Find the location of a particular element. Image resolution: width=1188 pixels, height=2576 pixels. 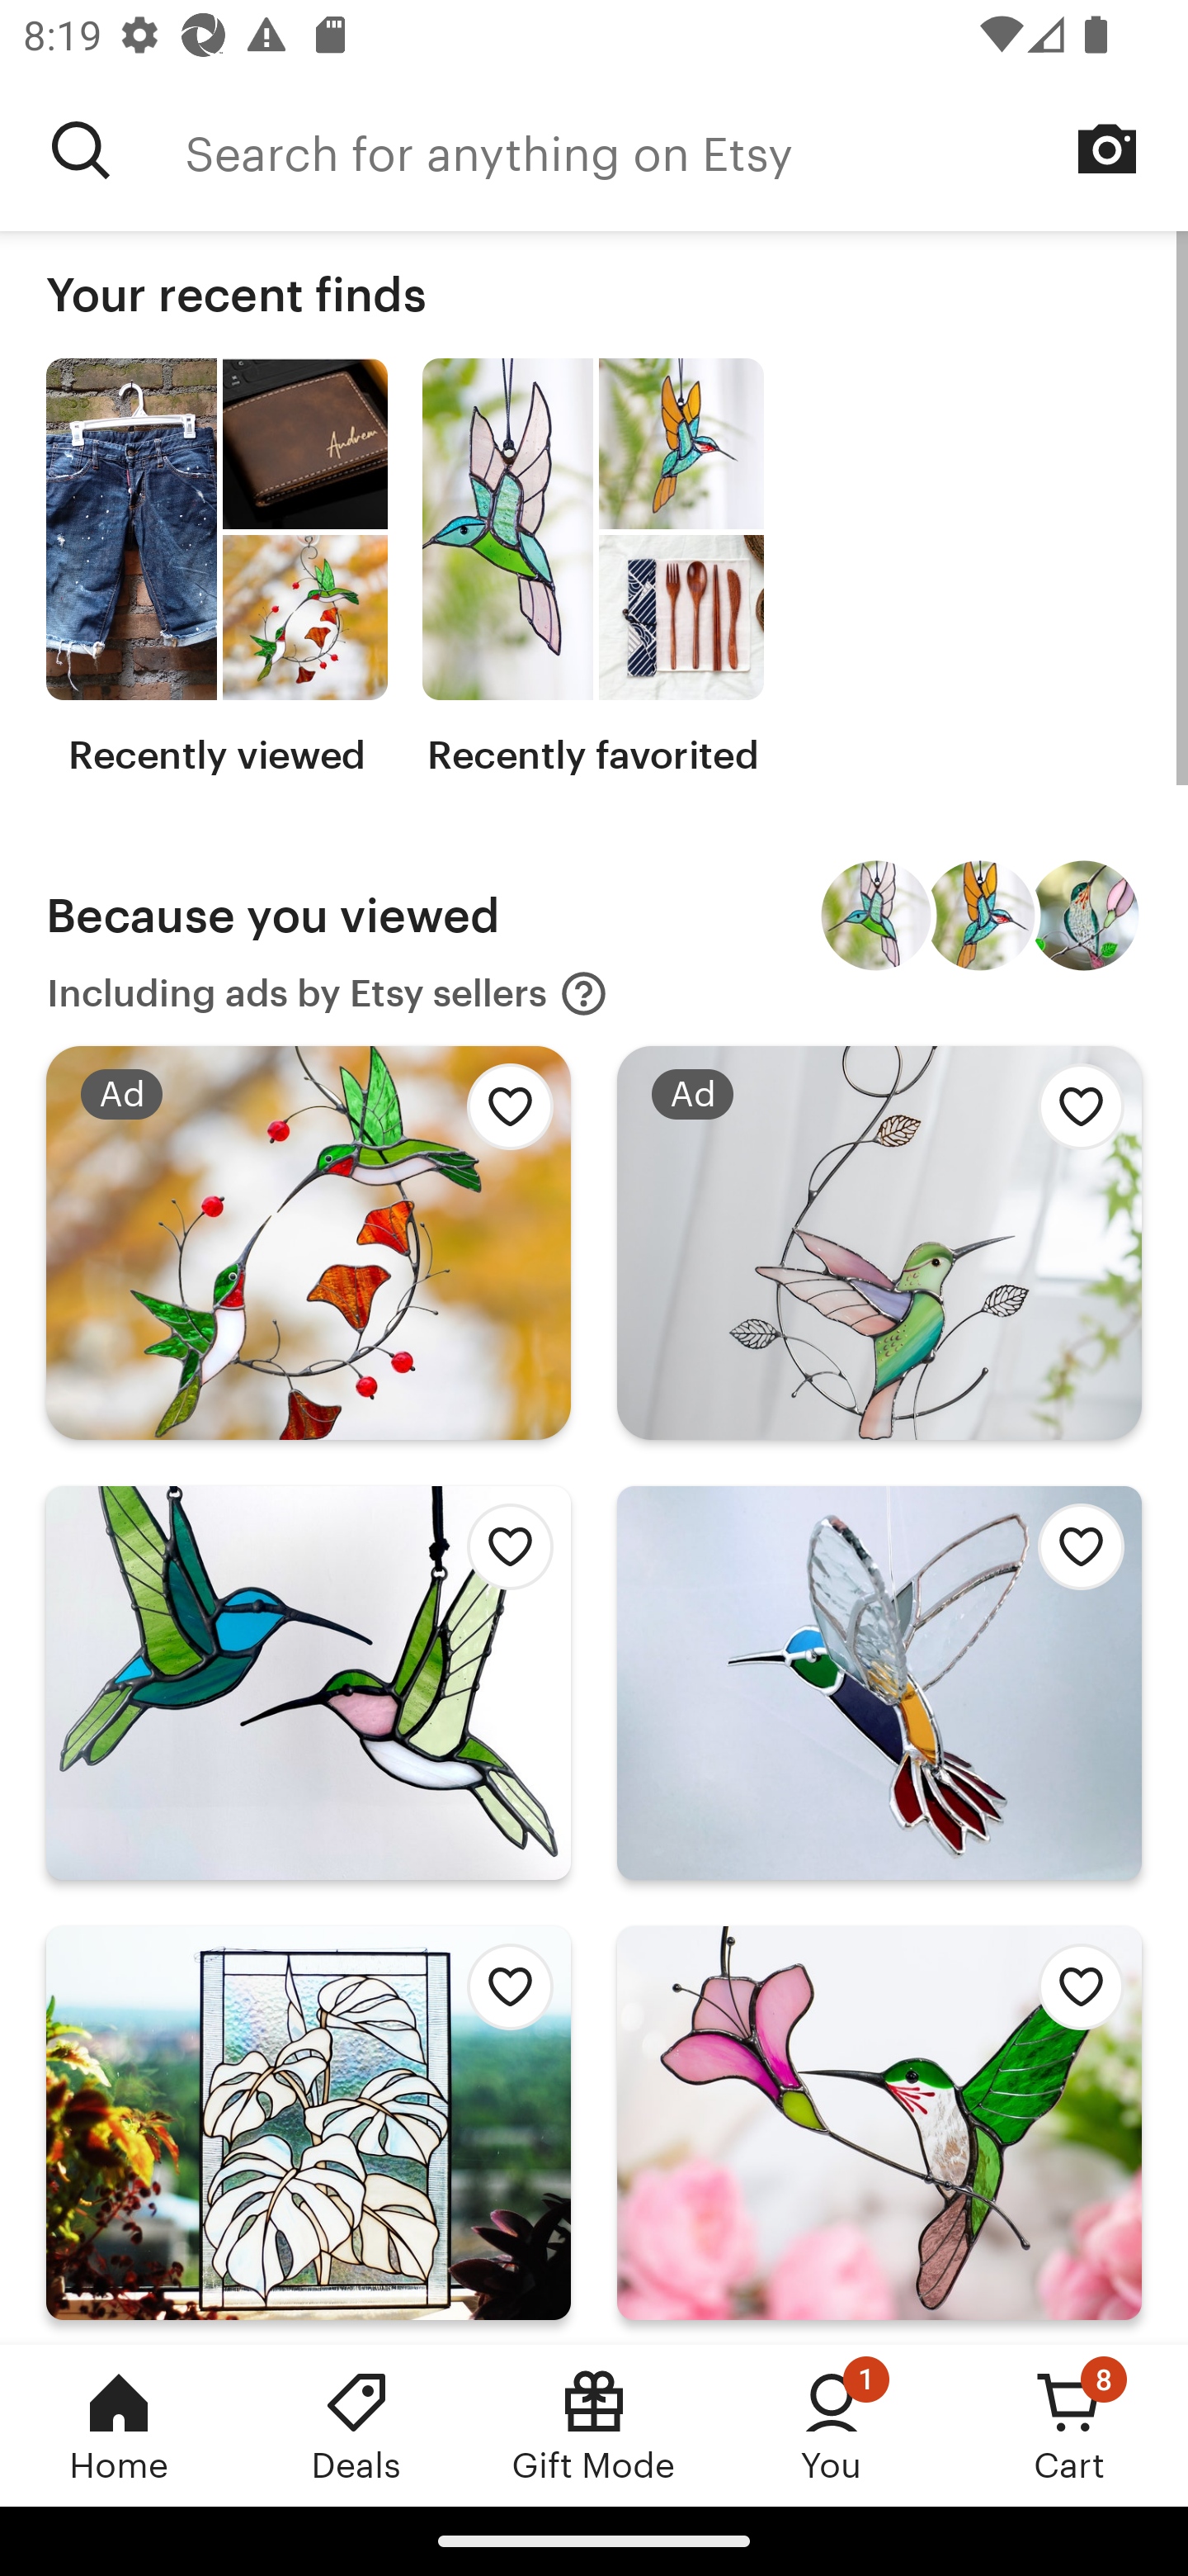

Recently favorited is located at coordinates (592, 568).